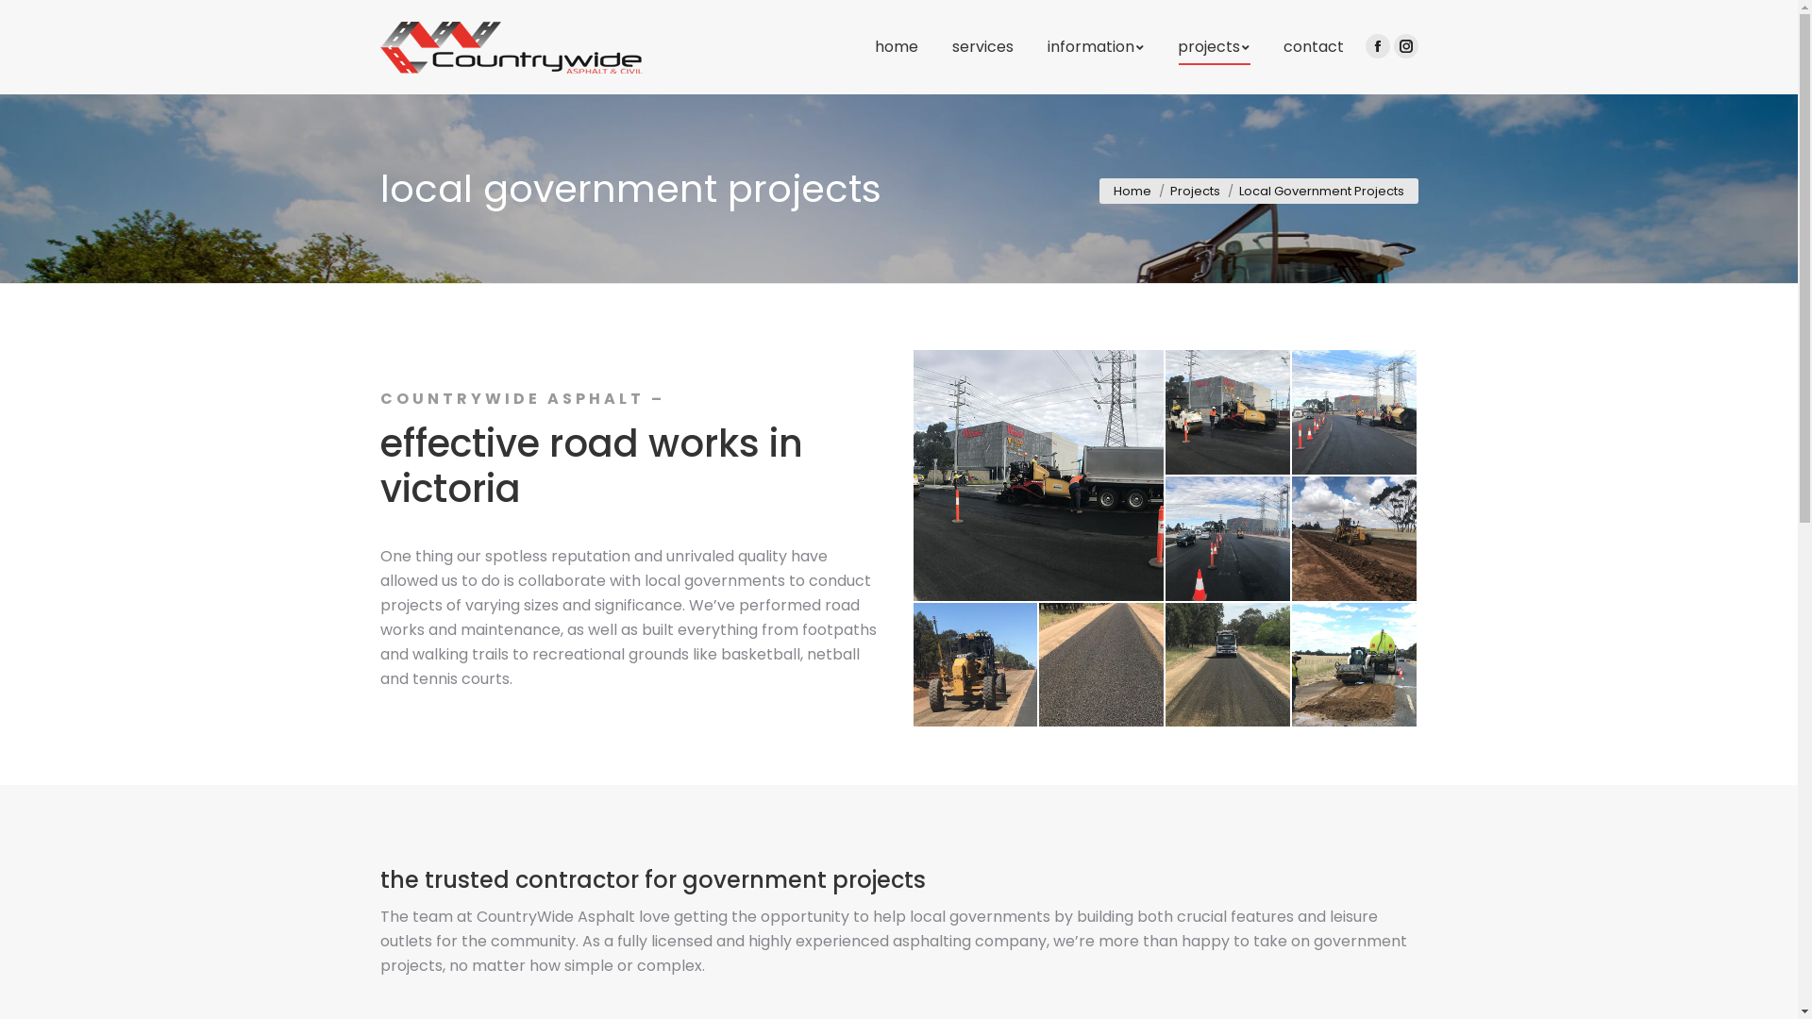  Describe the element at coordinates (977, 665) in the screenshot. I see `Local Government - Grader 2` at that location.